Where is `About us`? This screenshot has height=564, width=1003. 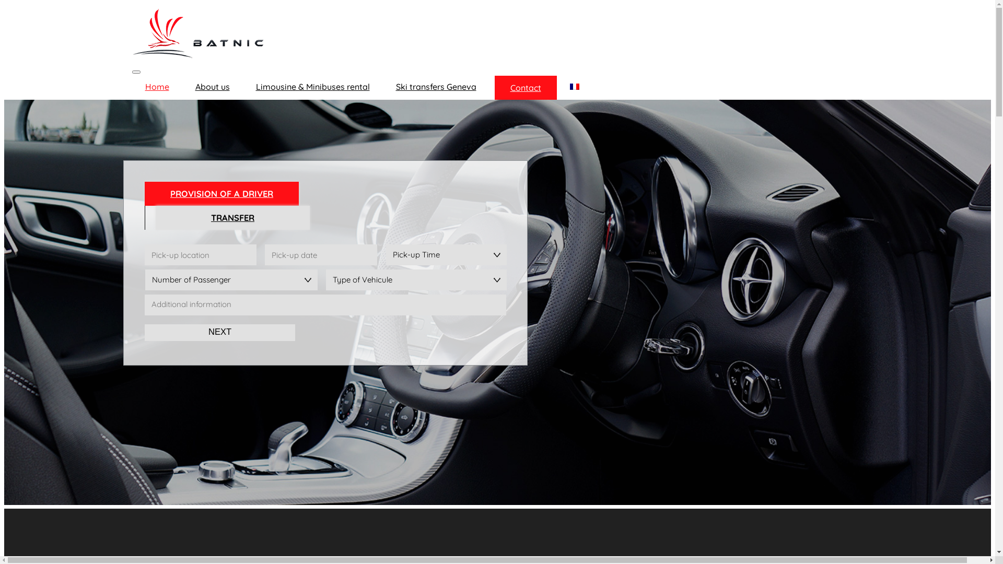
About us is located at coordinates (212, 87).